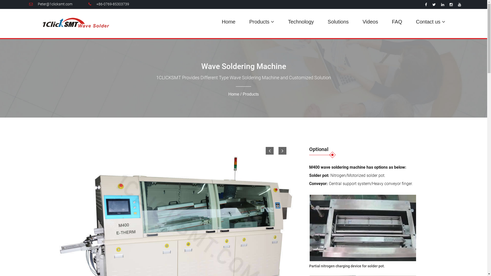 The width and height of the screenshot is (491, 276). I want to click on Solutions, so click(338, 22).